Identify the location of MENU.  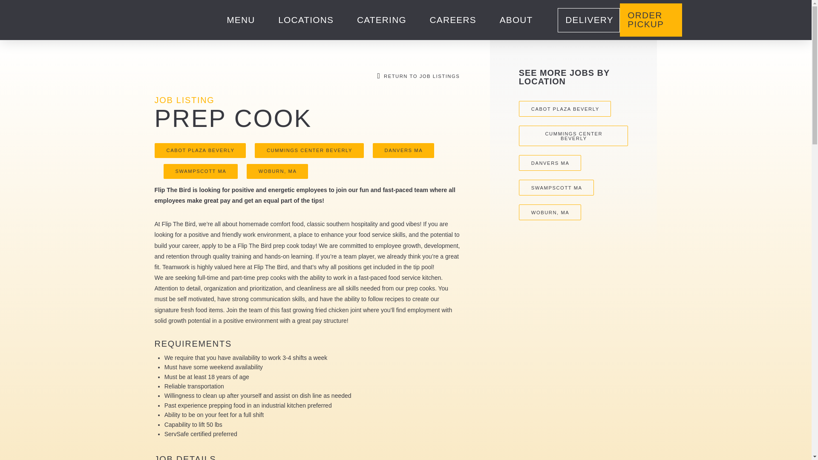
(240, 20).